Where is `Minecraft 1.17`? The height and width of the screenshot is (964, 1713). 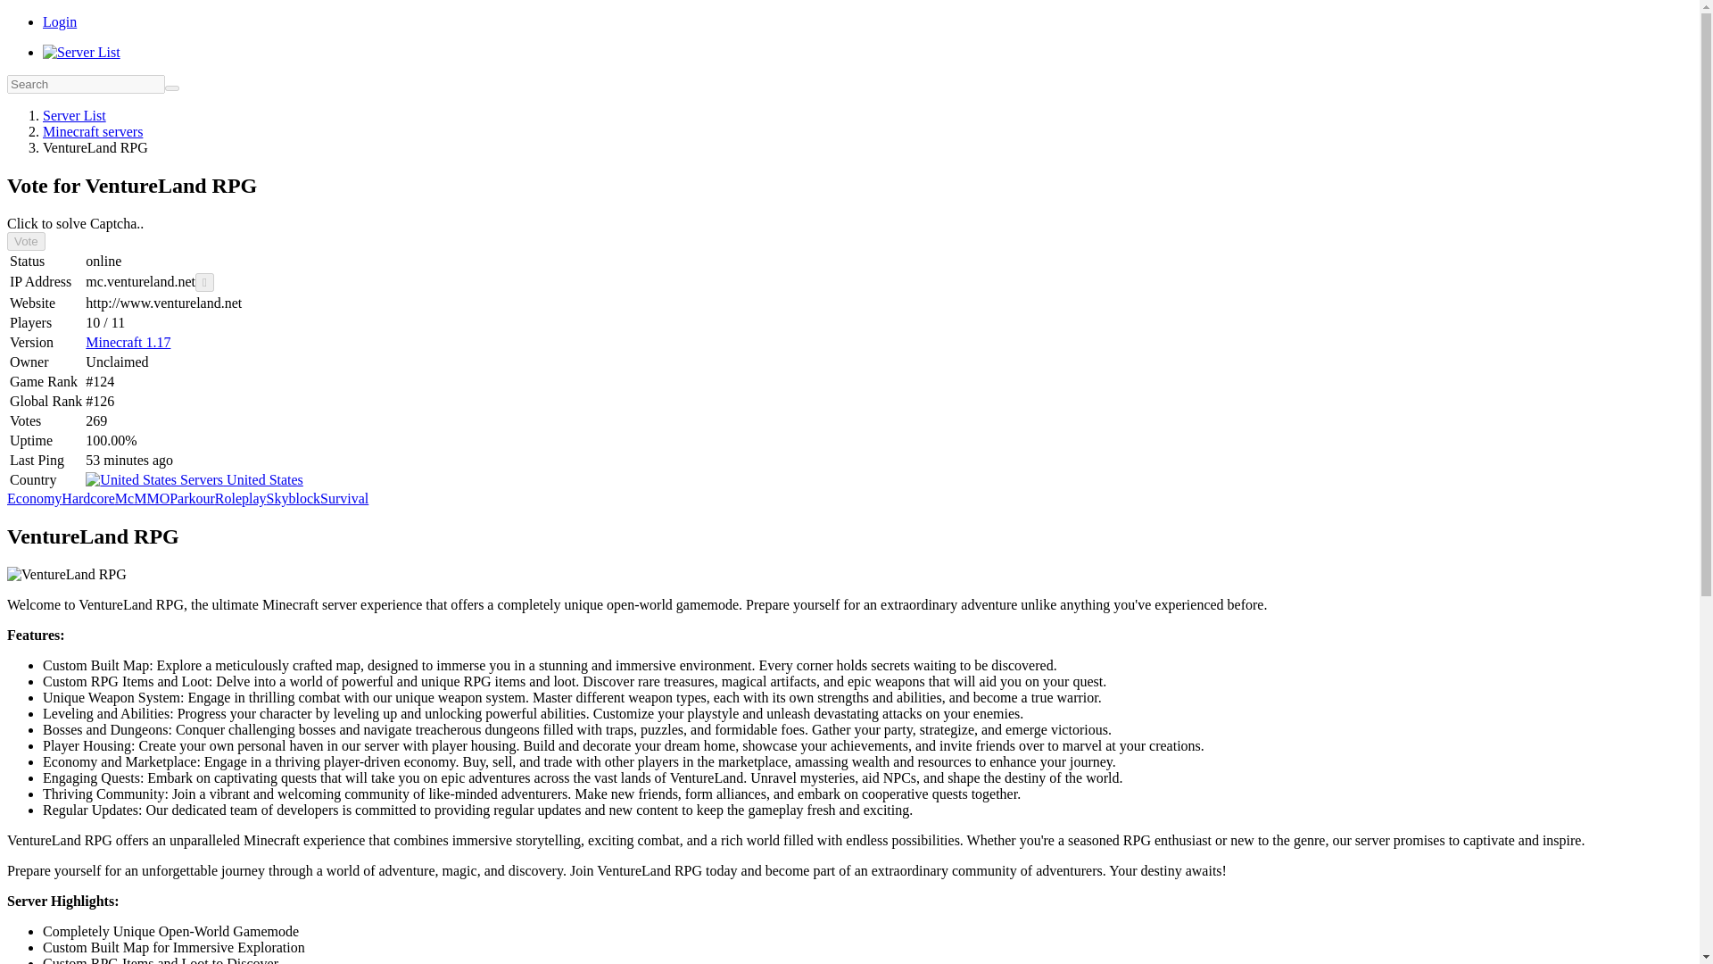 Minecraft 1.17 is located at coordinates (128, 342).